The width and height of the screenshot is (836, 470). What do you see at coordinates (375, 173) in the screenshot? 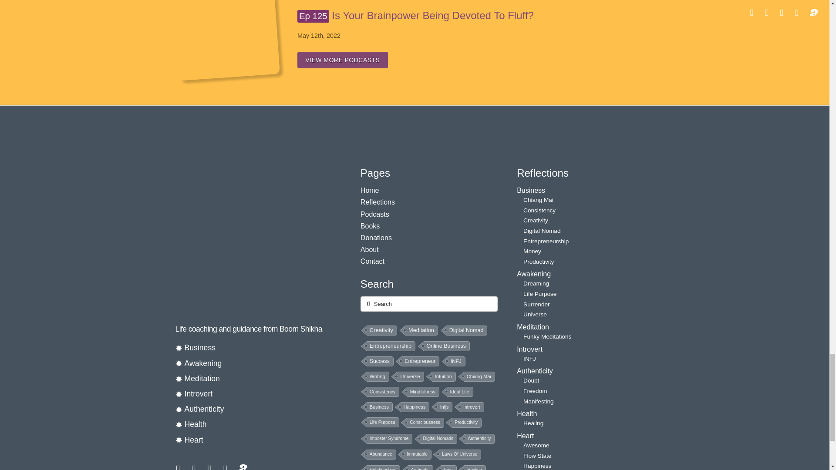
I see `Home` at bounding box center [375, 173].